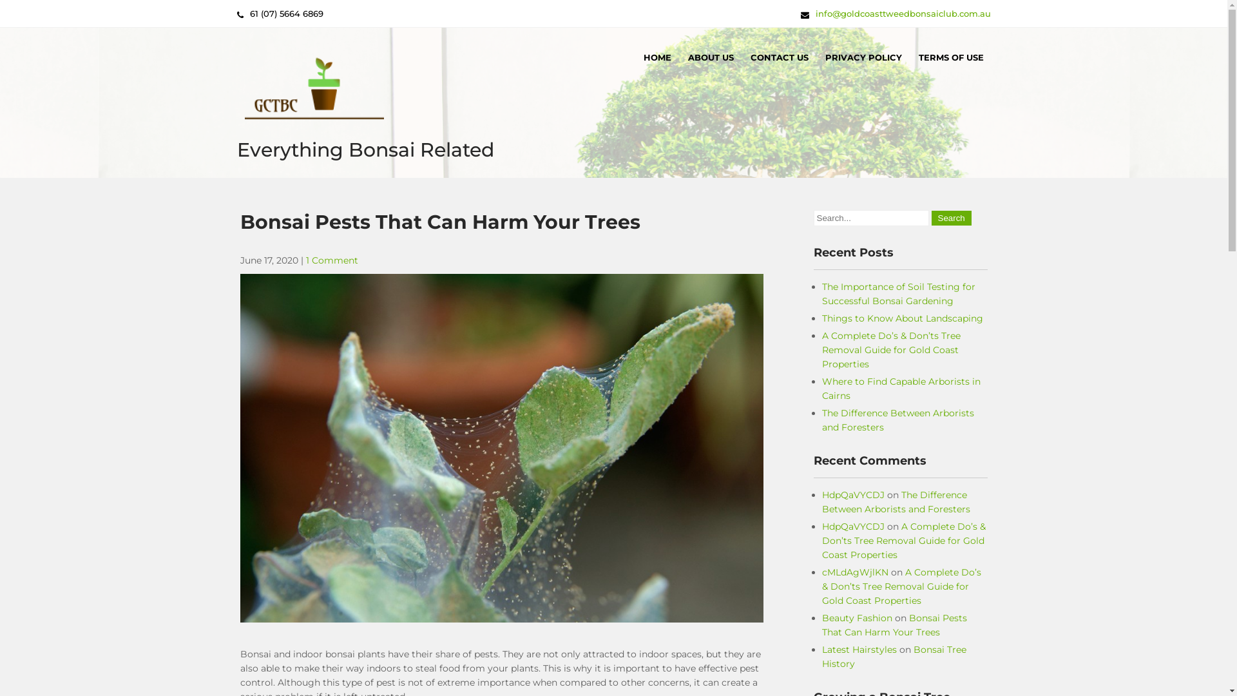 Image resolution: width=1237 pixels, height=696 pixels. I want to click on Everything Bonsai Related, so click(366, 150).